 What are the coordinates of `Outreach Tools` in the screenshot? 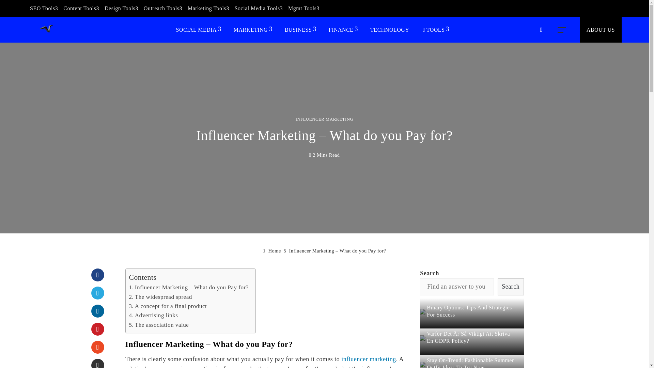 It's located at (163, 8).